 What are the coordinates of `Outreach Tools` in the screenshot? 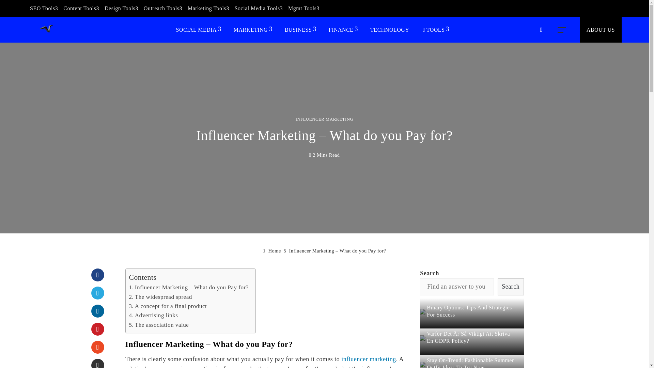 It's located at (163, 8).